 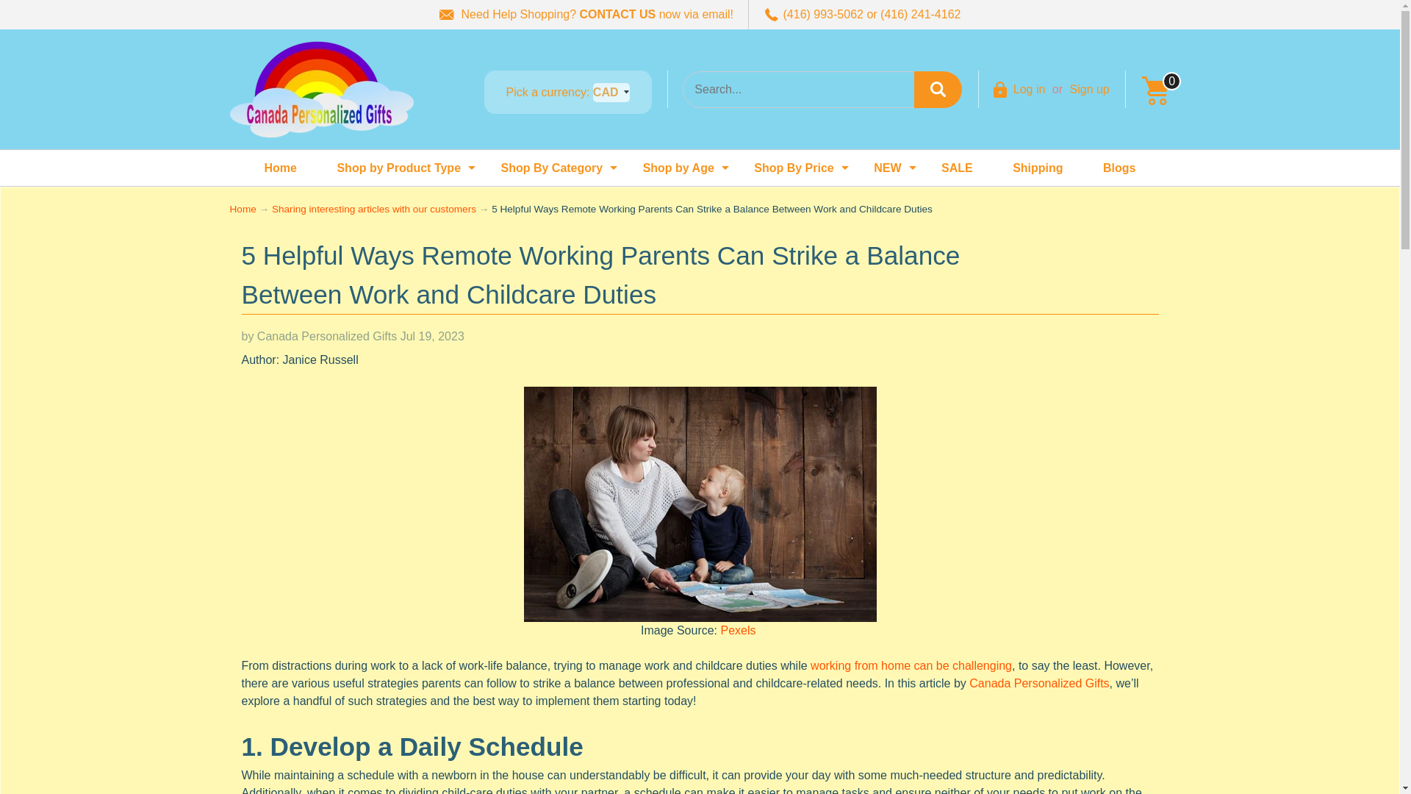 What do you see at coordinates (938, 90) in the screenshot?
I see `0` at bounding box center [938, 90].